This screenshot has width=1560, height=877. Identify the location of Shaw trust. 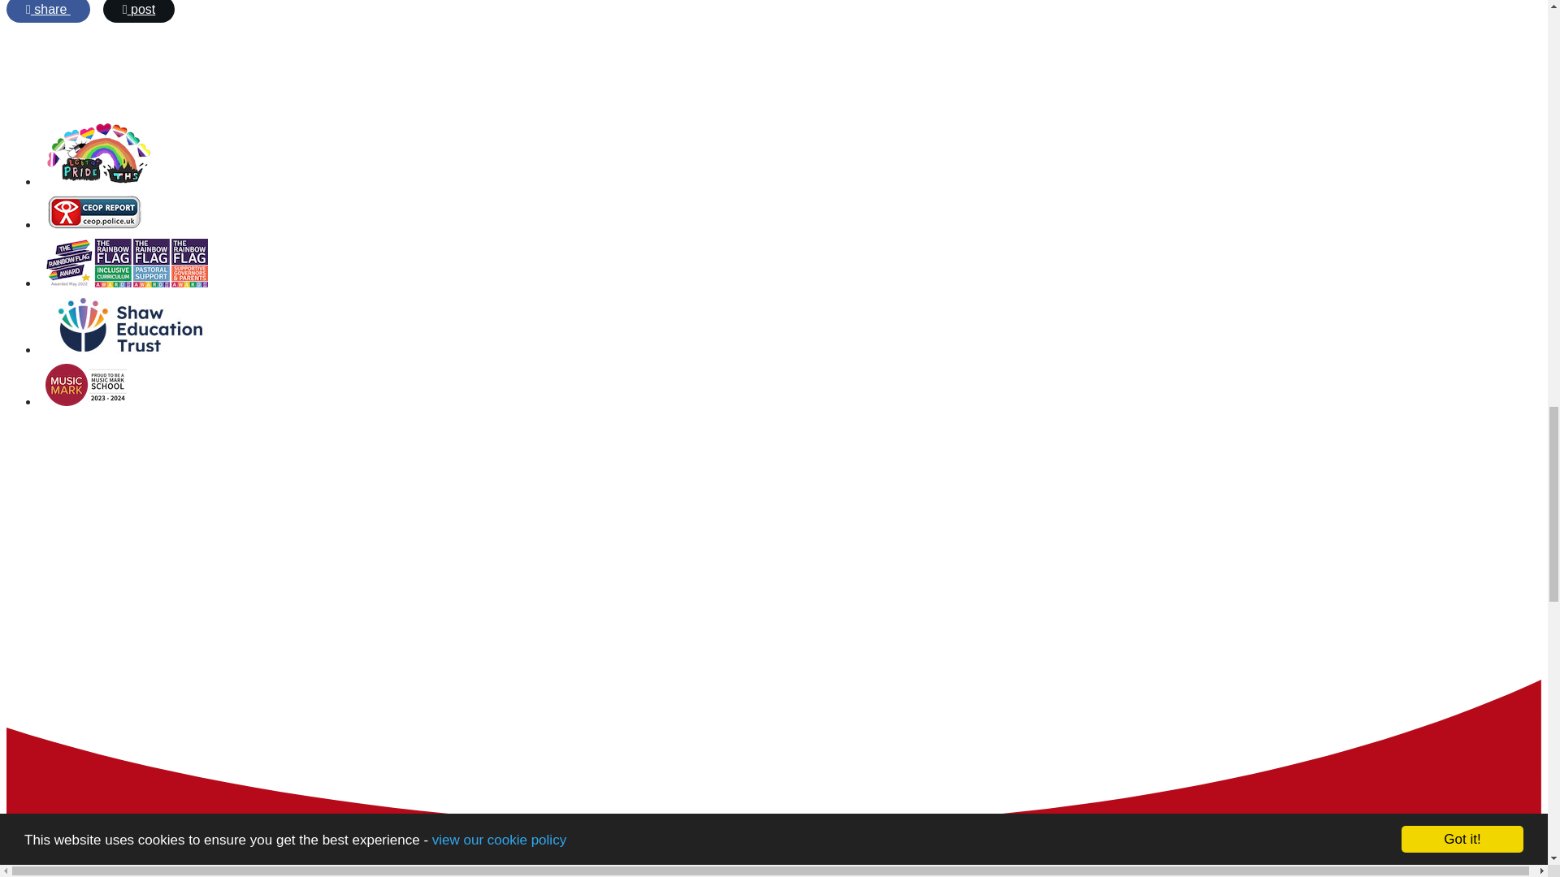
(128, 349).